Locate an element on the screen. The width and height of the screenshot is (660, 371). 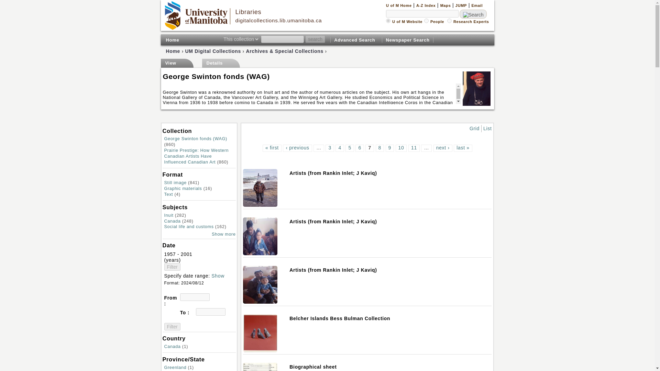
UM Digital Collections is located at coordinates (213, 51).